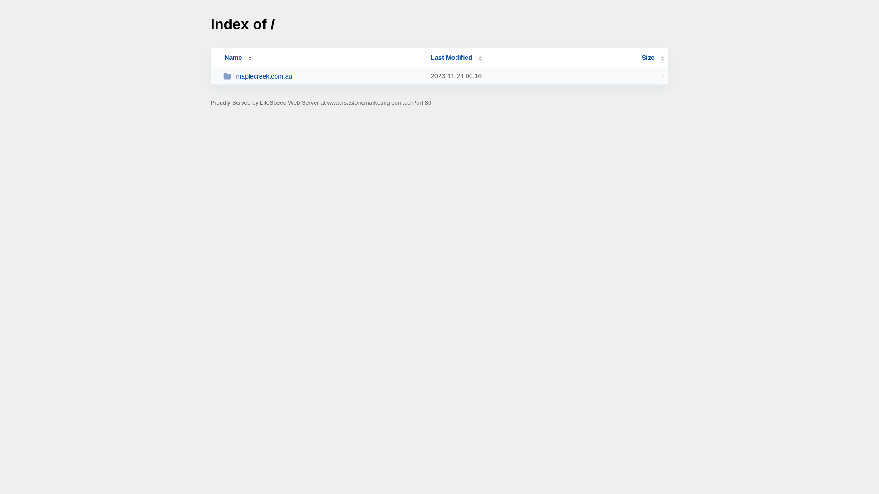 The width and height of the screenshot is (879, 494). I want to click on maplecreek.com.au, so click(323, 76).